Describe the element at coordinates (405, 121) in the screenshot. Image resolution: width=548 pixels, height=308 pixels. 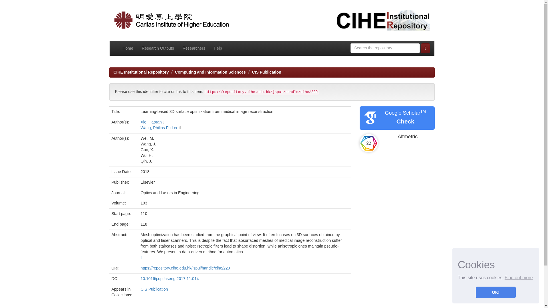
I see `Check` at that location.